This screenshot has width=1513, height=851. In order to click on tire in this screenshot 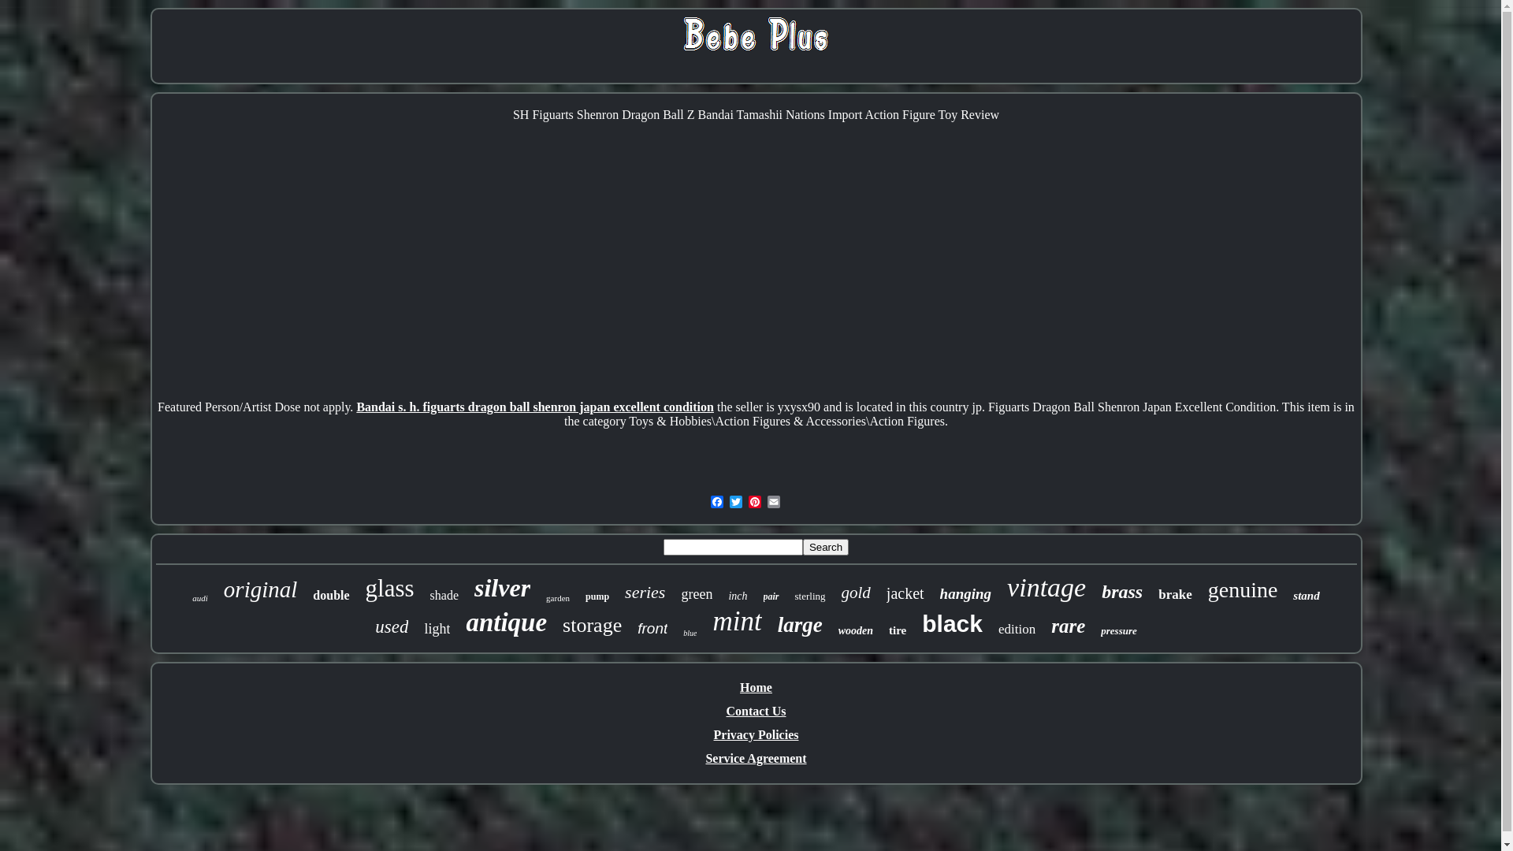, I will do `click(898, 630)`.